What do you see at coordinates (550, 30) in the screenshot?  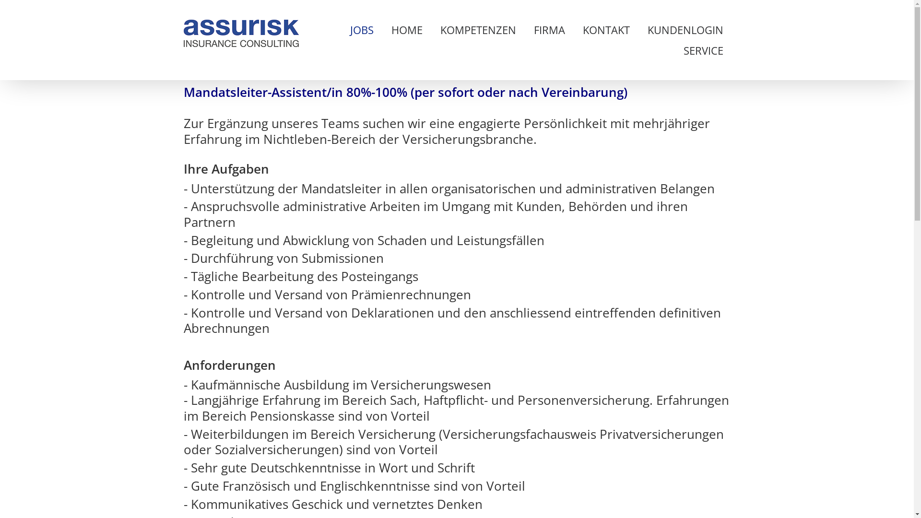 I see `FIRMA` at bounding box center [550, 30].